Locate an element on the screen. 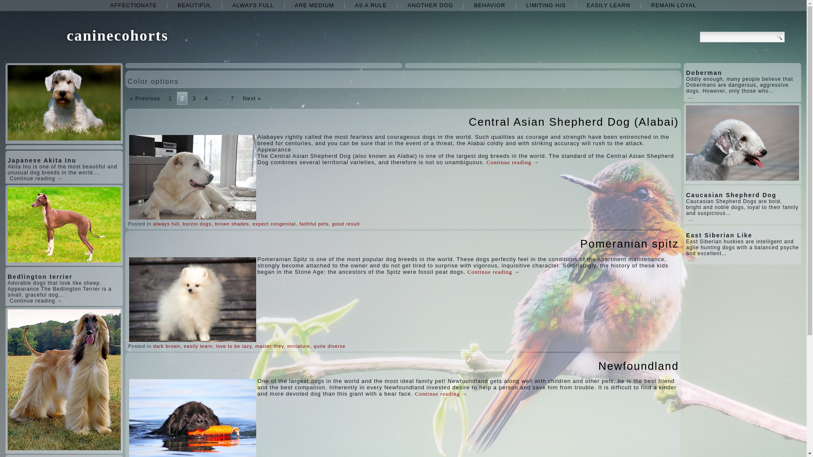  EASILY LEARN is located at coordinates (608, 5).